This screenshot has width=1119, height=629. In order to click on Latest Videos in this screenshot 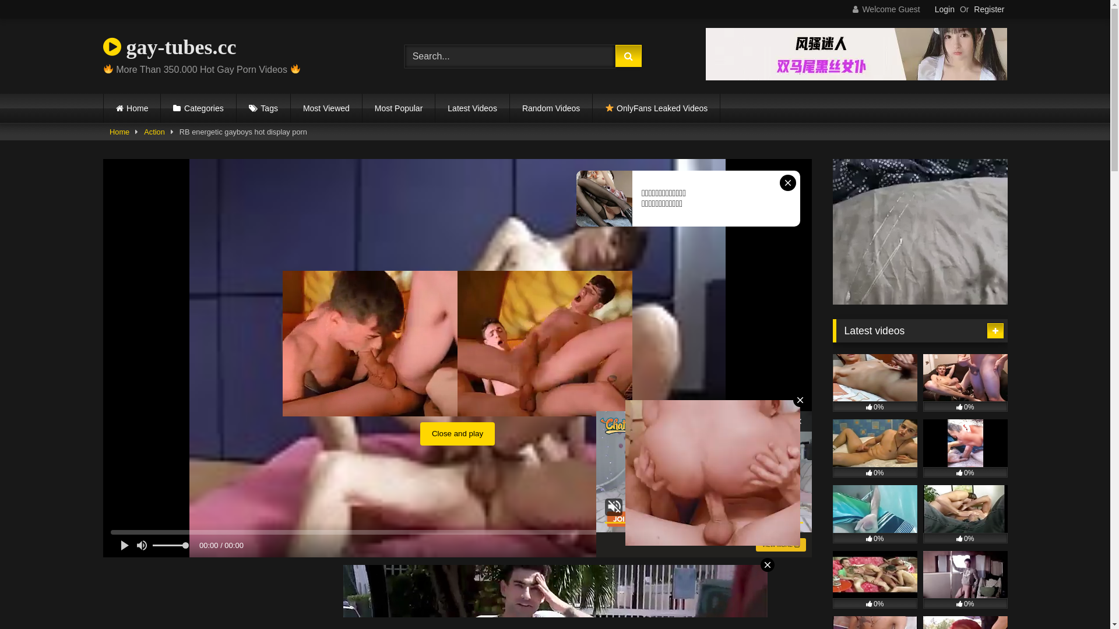, I will do `click(472, 108)`.